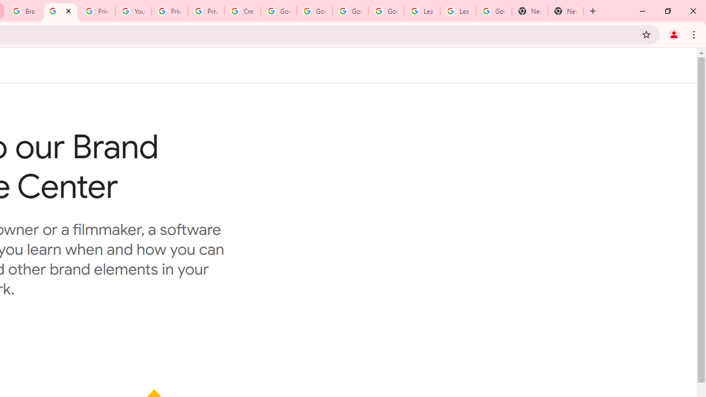 This screenshot has height=397, width=706. I want to click on Google Account Help, so click(278, 11).